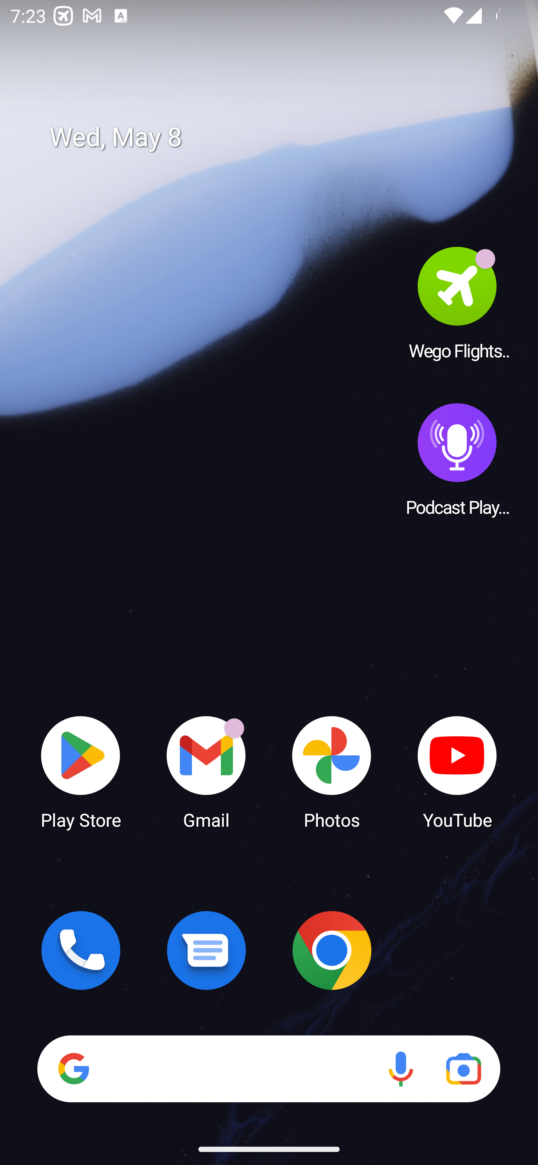 This screenshot has height=1165, width=538. What do you see at coordinates (81, 950) in the screenshot?
I see `Phone` at bounding box center [81, 950].